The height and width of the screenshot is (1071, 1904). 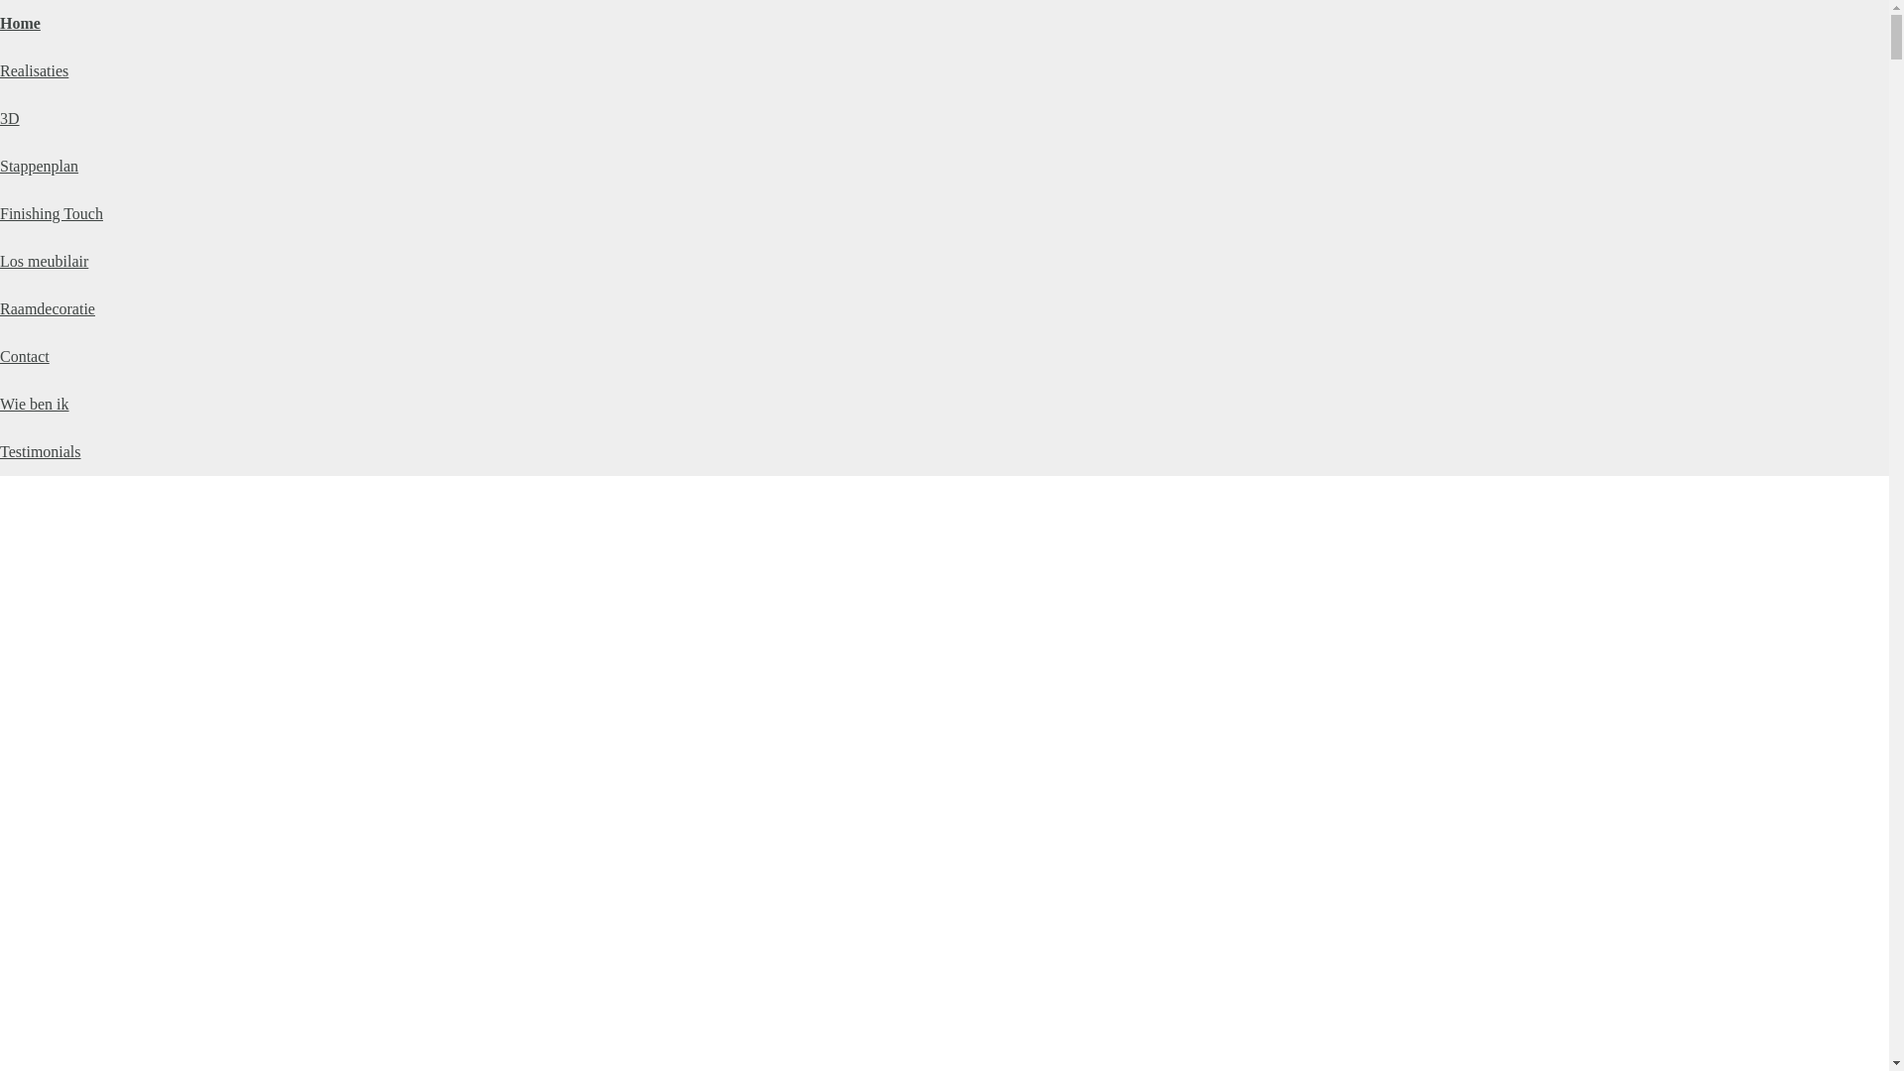 I want to click on Los meubilair, so click(x=44, y=262).